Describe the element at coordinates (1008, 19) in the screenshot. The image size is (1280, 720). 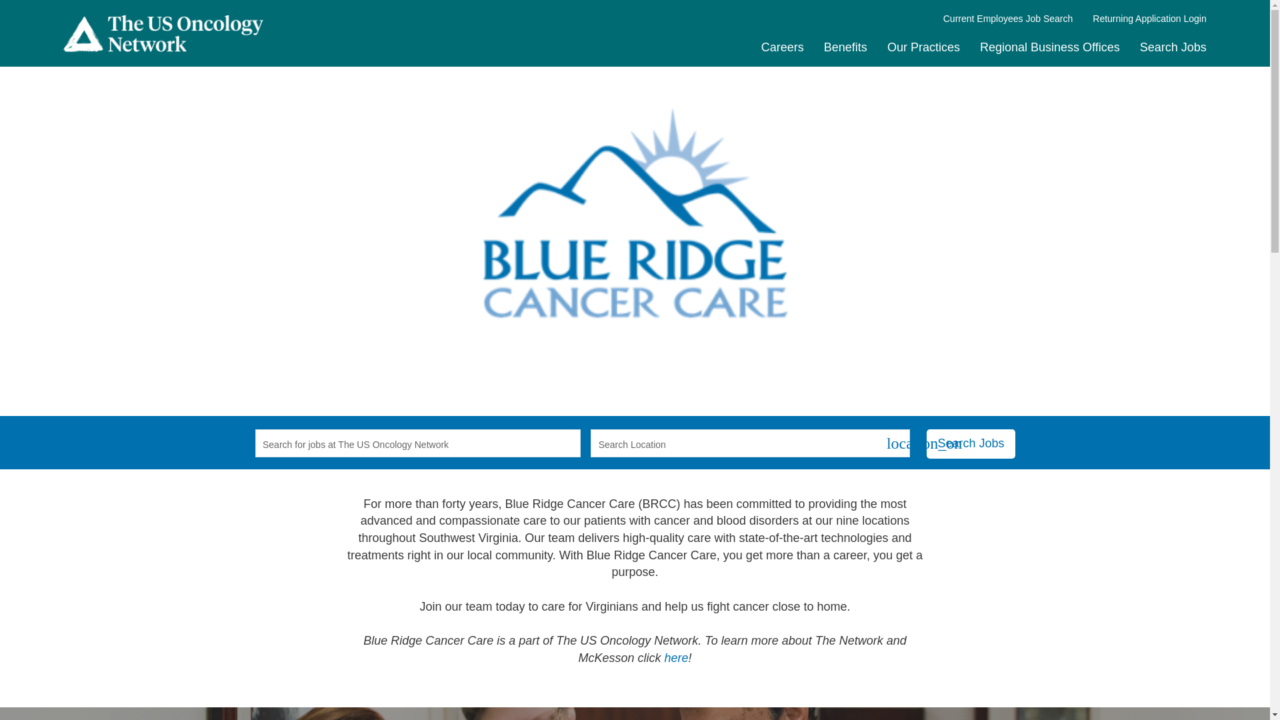
I see `Current Employees Job Search` at that location.